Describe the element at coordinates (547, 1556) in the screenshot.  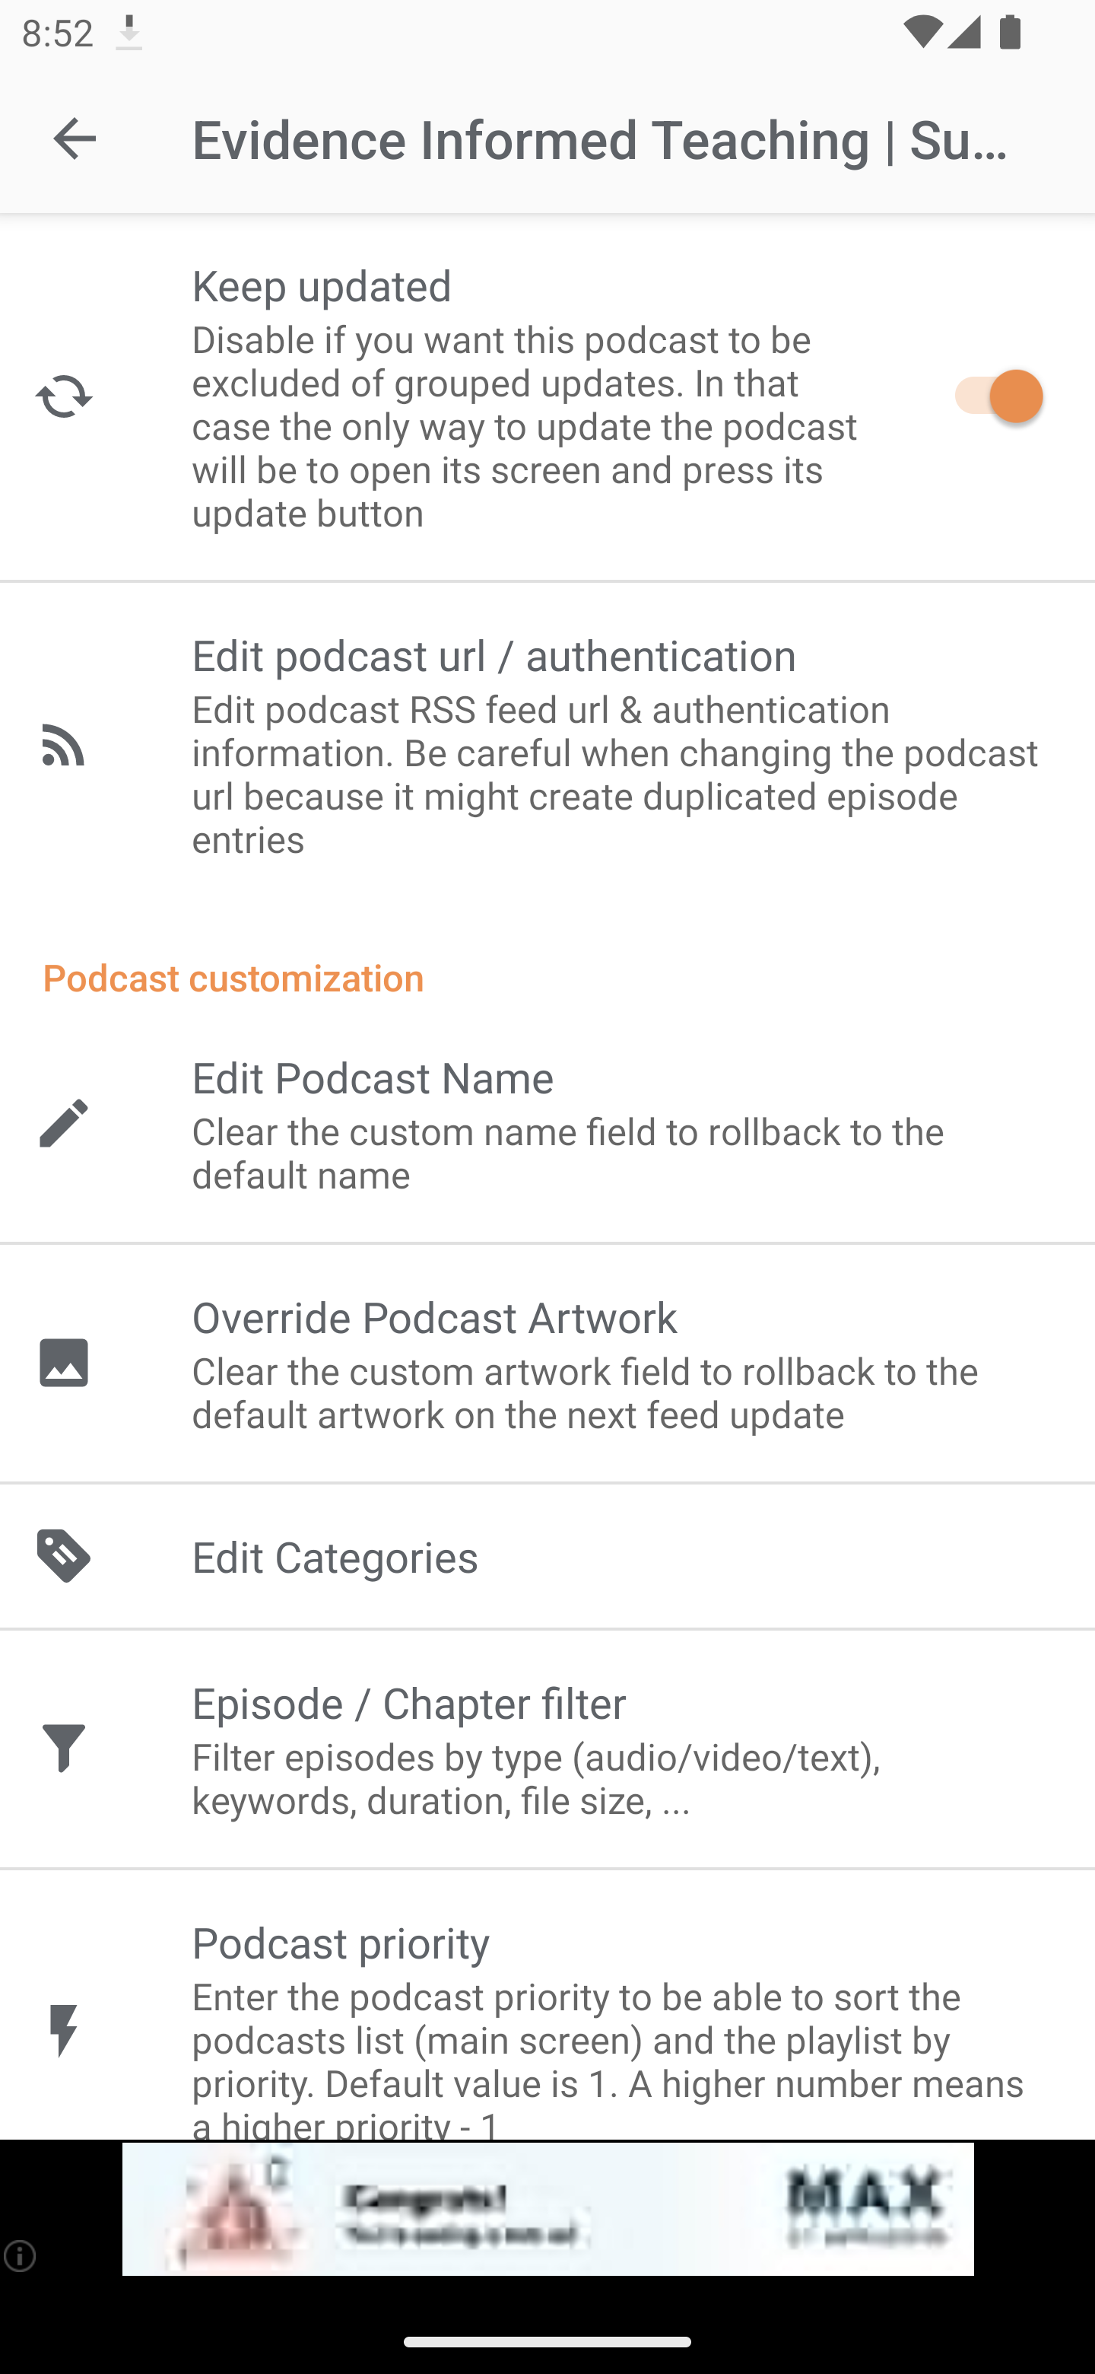
I see `Edit Categories` at that location.